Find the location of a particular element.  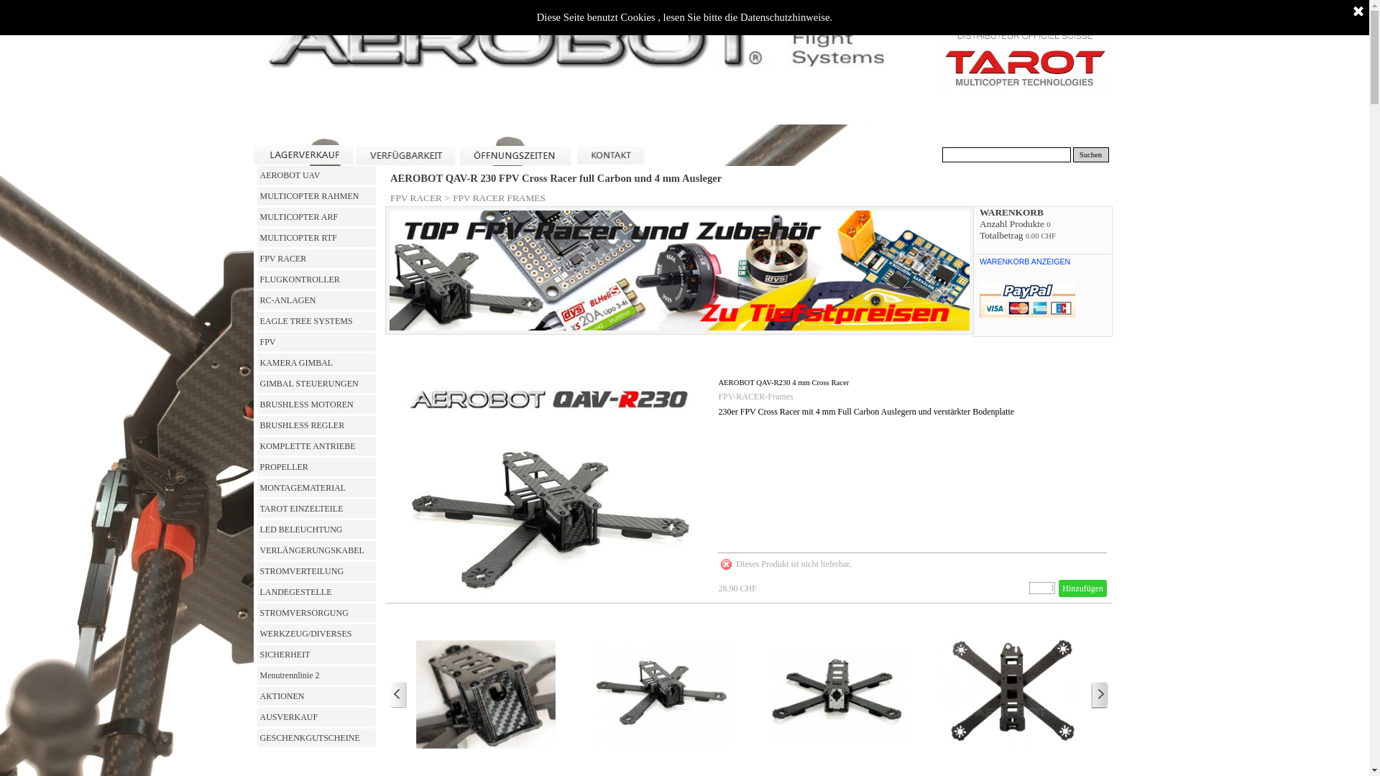

GESCHENKGUTSCHEINE is located at coordinates (316, 738).